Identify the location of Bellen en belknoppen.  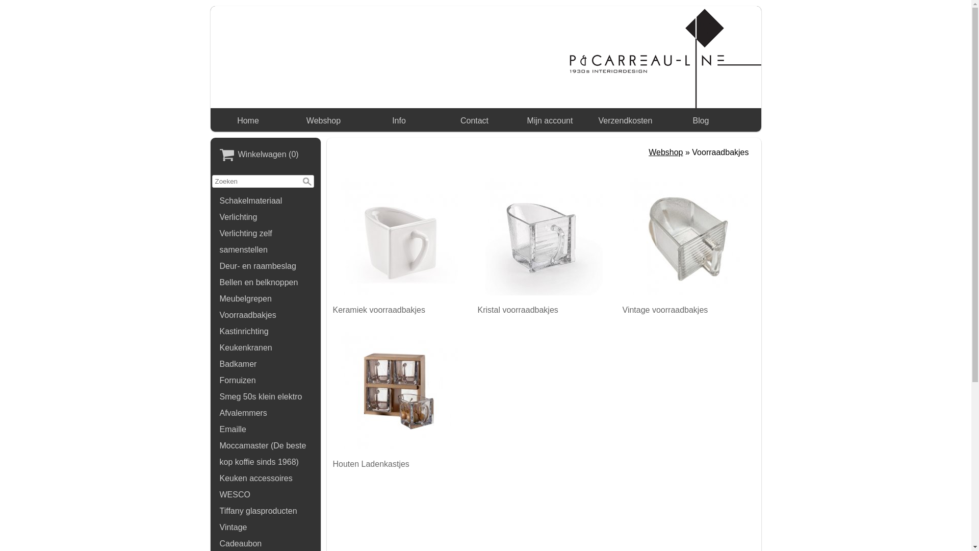
(266, 283).